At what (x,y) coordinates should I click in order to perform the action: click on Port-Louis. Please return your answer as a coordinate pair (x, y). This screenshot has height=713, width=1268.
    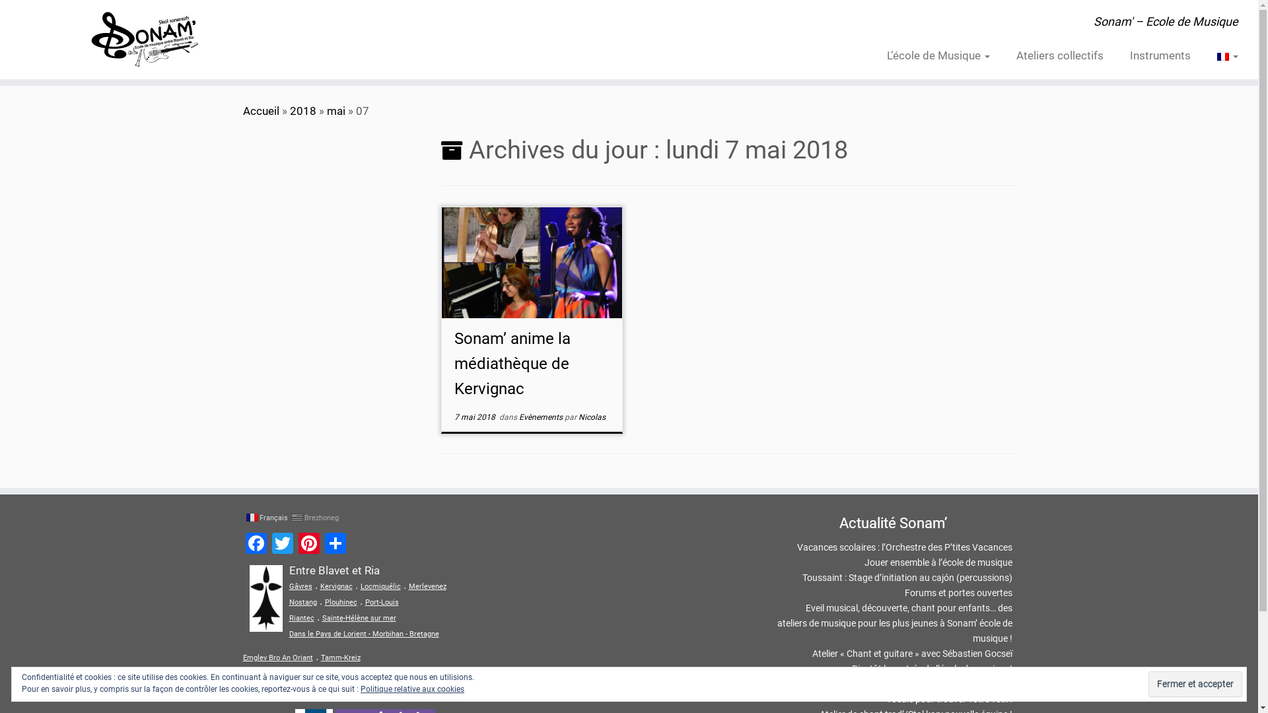
    Looking at the image, I should click on (382, 602).